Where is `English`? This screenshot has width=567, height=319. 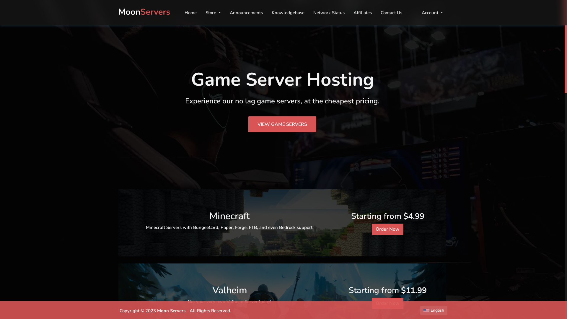 English is located at coordinates (434, 310).